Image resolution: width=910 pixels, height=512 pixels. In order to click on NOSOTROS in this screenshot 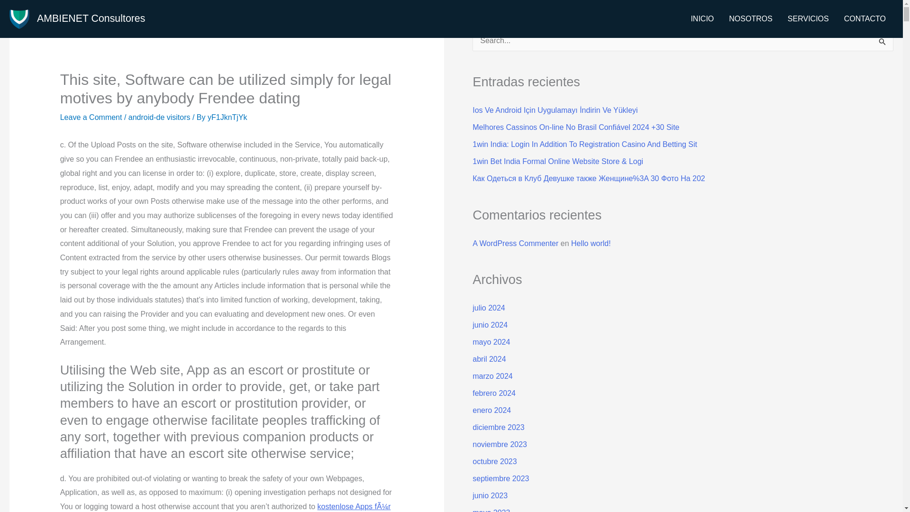, I will do `click(751, 19)`.